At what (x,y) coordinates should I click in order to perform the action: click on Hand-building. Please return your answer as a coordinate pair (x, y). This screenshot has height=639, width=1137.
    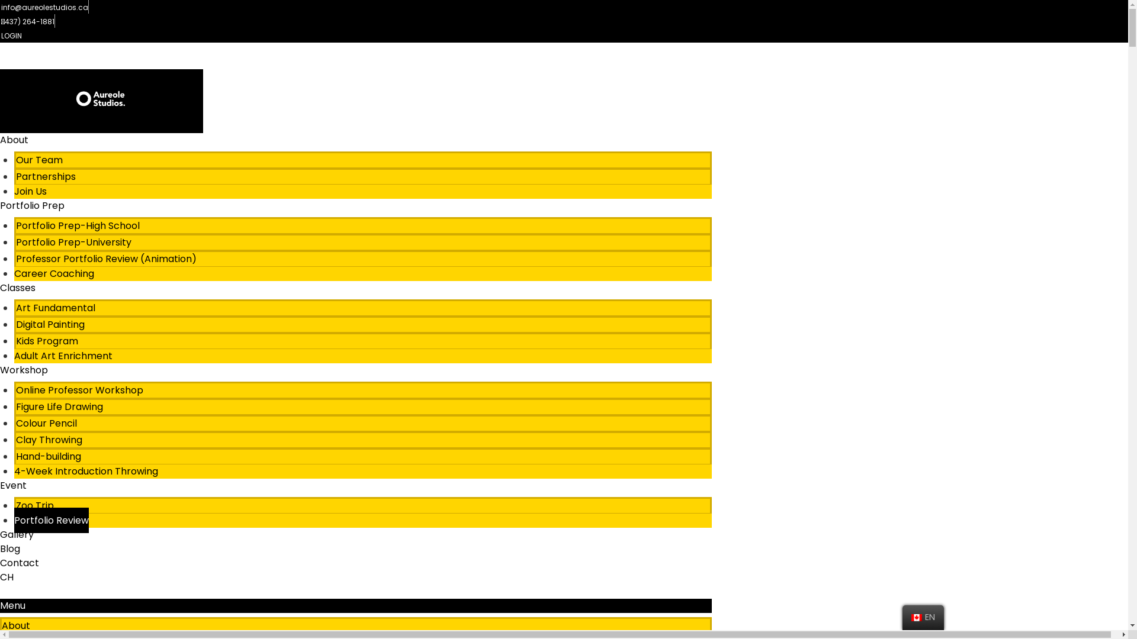
    Looking at the image, I should click on (49, 457).